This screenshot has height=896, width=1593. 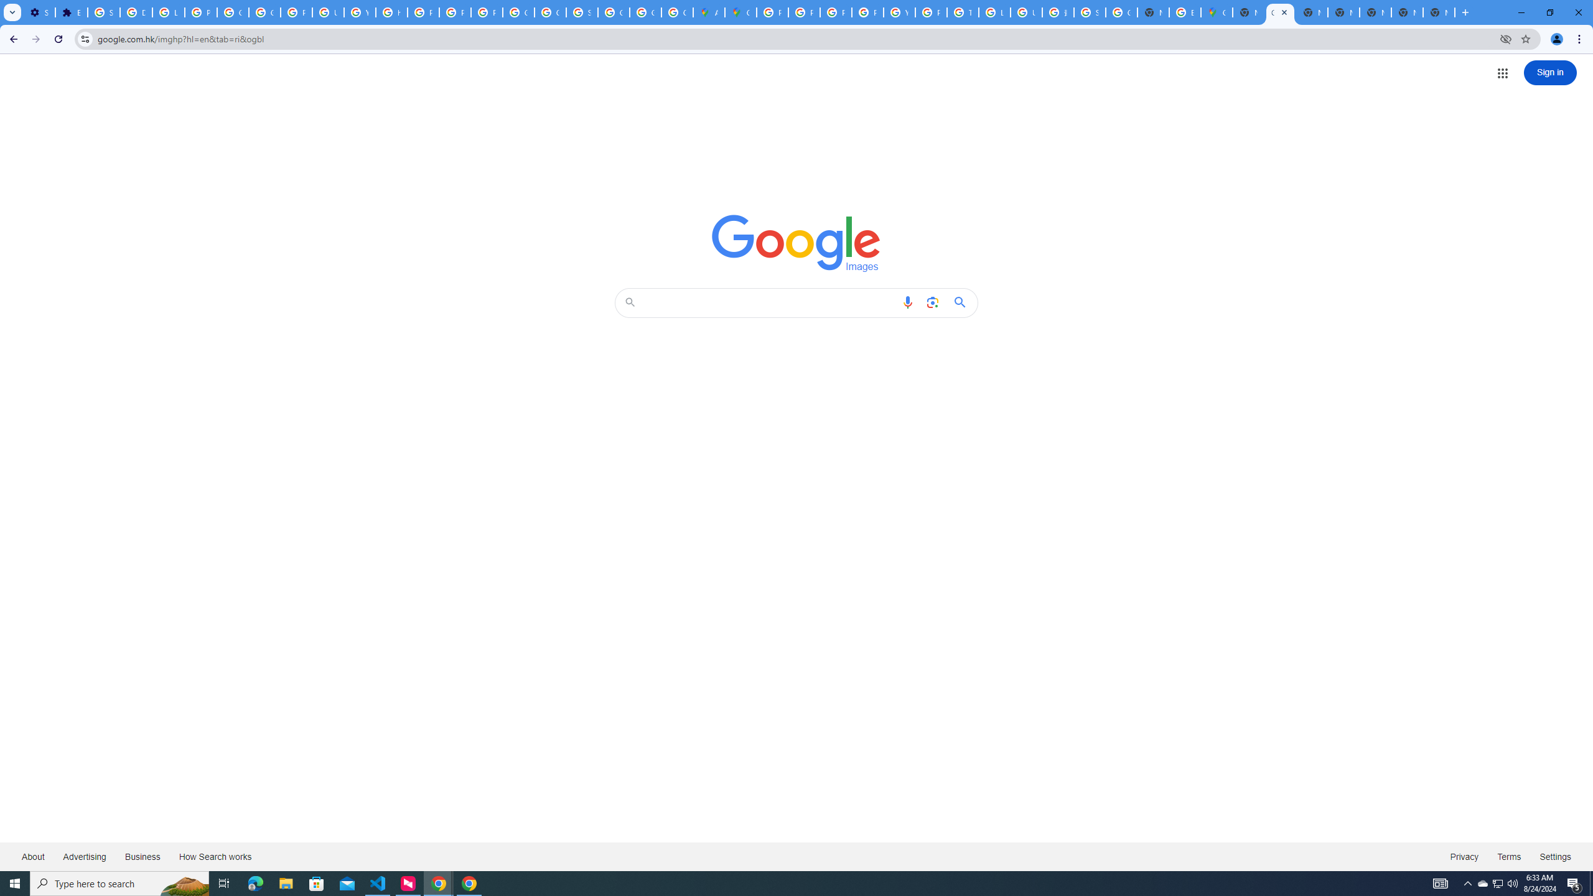 I want to click on Settings - On startup, so click(x=39, y=12).